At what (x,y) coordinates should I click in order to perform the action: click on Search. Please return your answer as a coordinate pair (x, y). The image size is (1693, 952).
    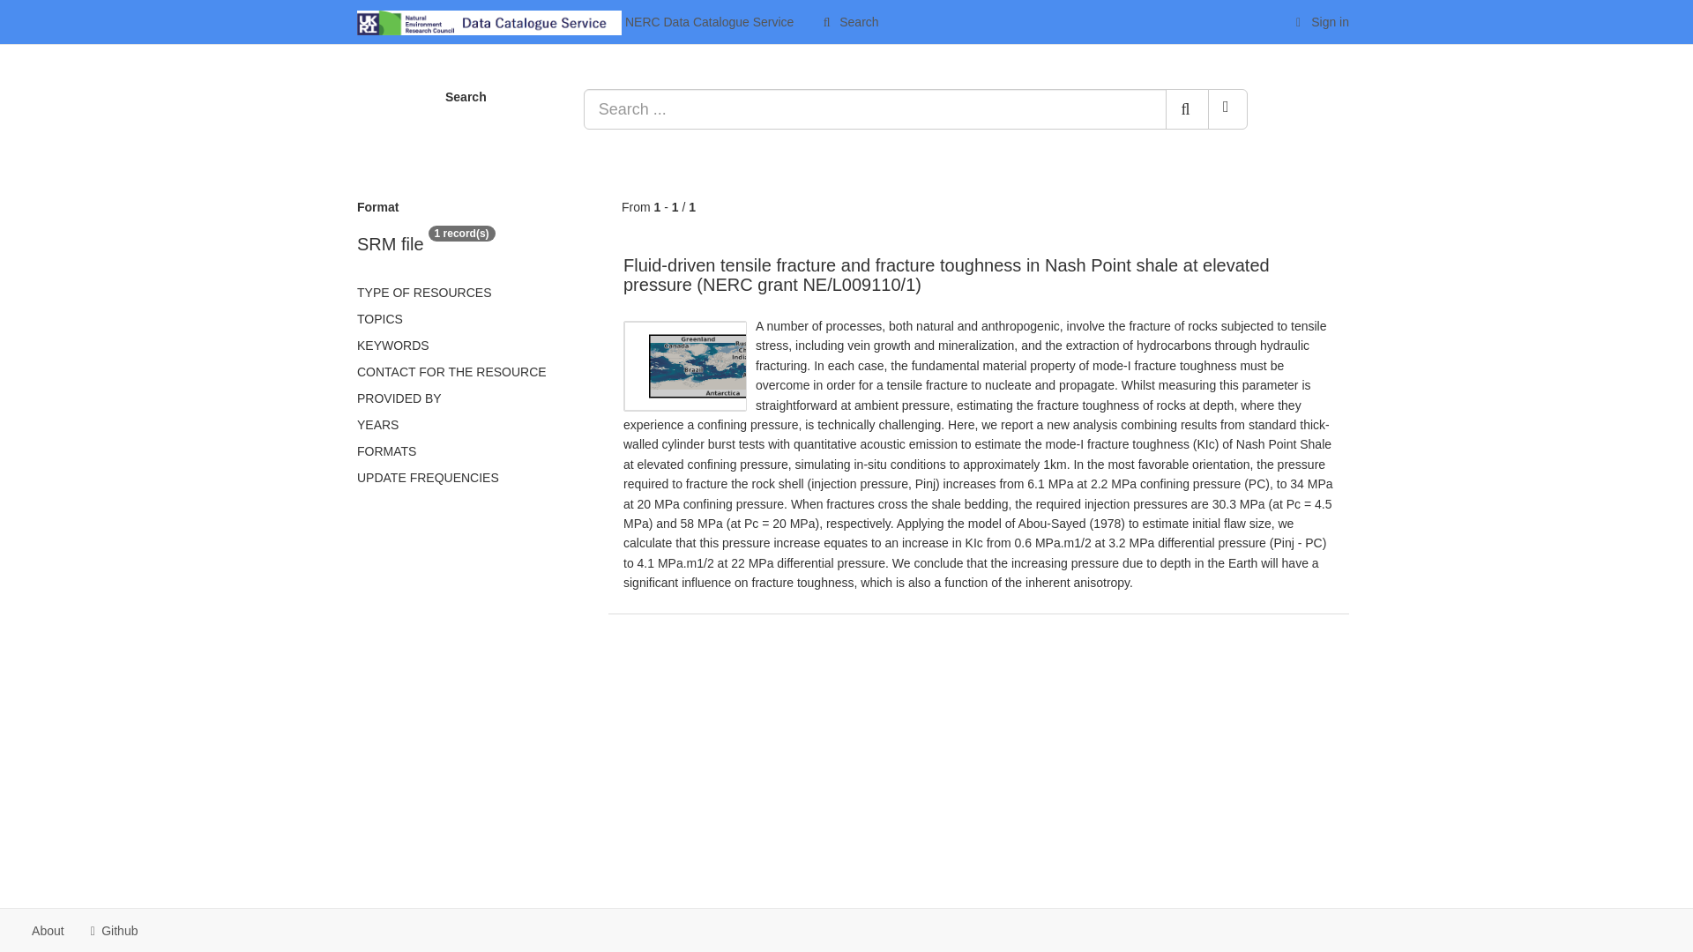
    Looking at the image, I should click on (849, 21).